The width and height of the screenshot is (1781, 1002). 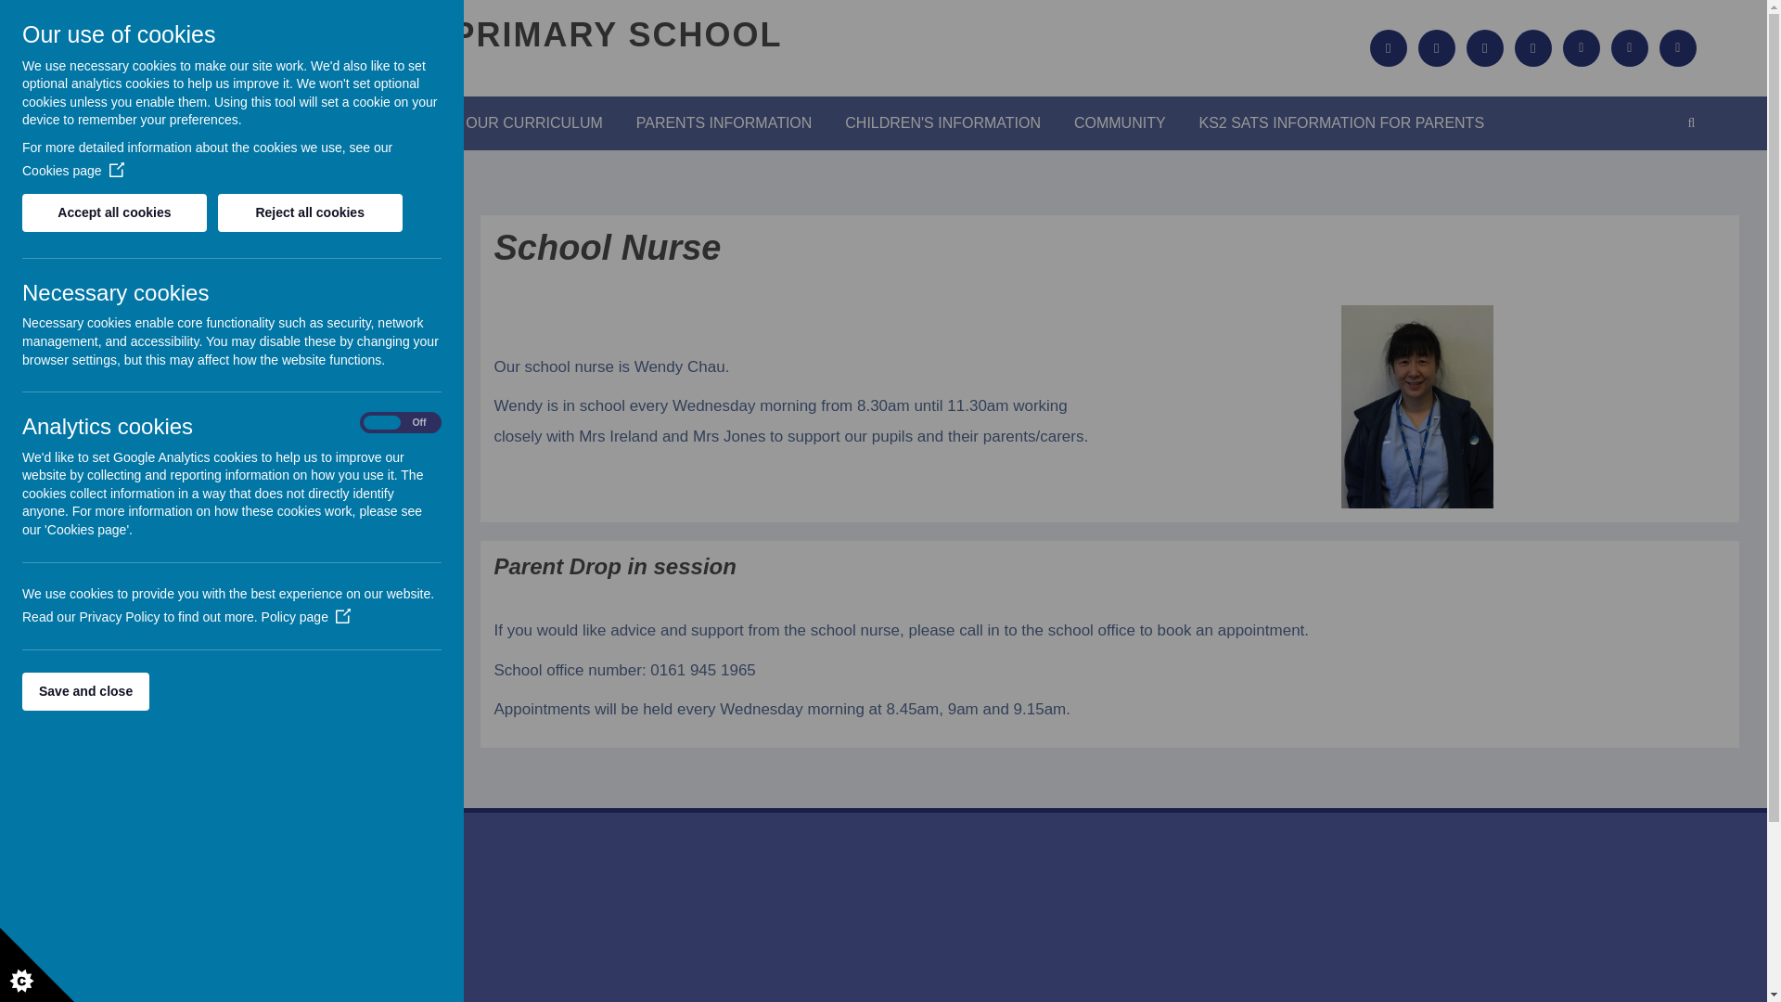 What do you see at coordinates (401, 423) in the screenshot?
I see `on` at bounding box center [401, 423].